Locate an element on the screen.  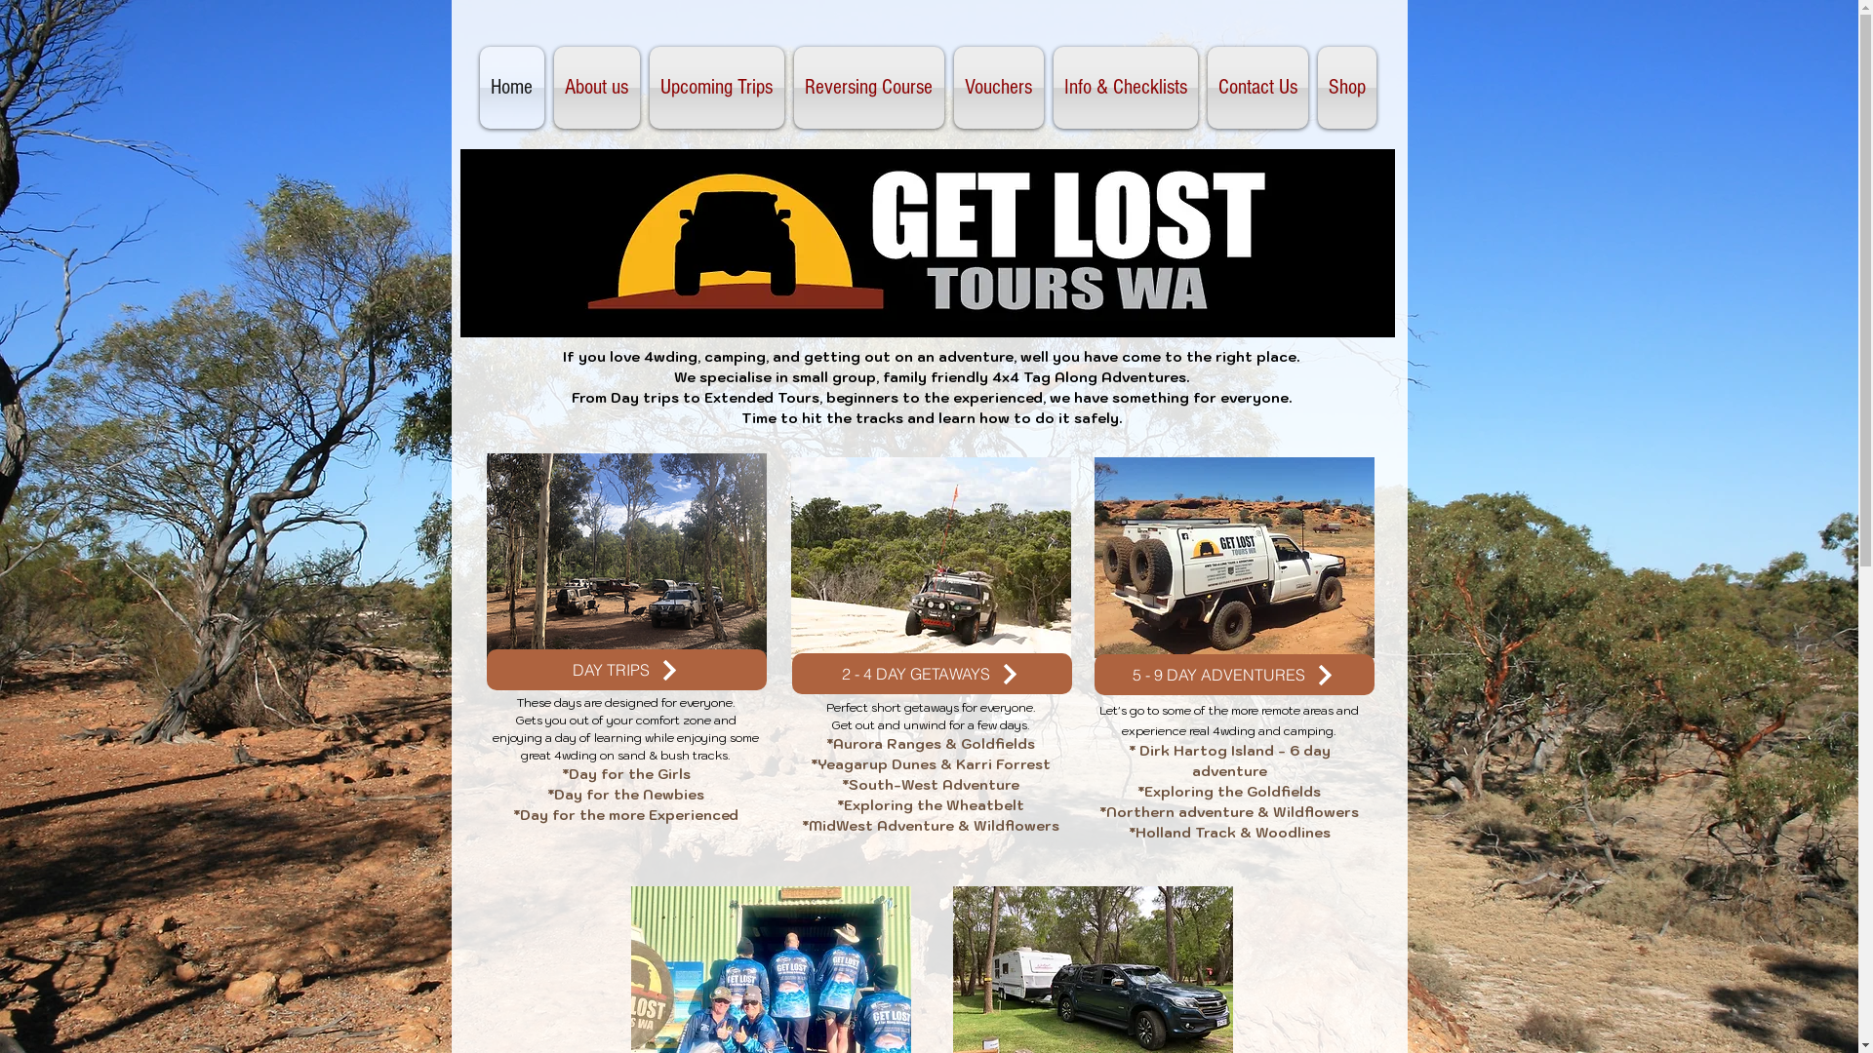
About us is located at coordinates (596, 88).